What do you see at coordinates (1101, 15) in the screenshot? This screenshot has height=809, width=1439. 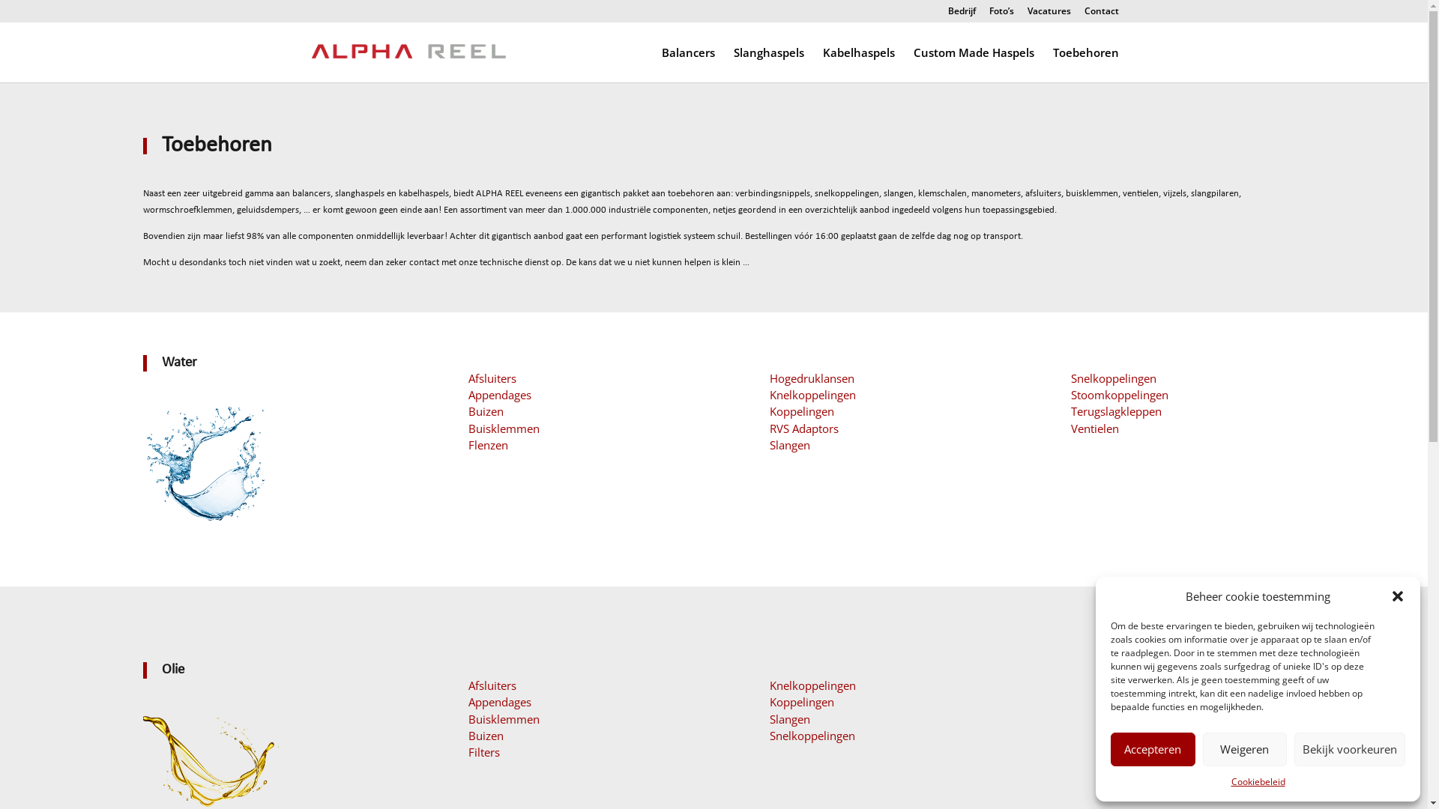 I see `Contact` at bounding box center [1101, 15].